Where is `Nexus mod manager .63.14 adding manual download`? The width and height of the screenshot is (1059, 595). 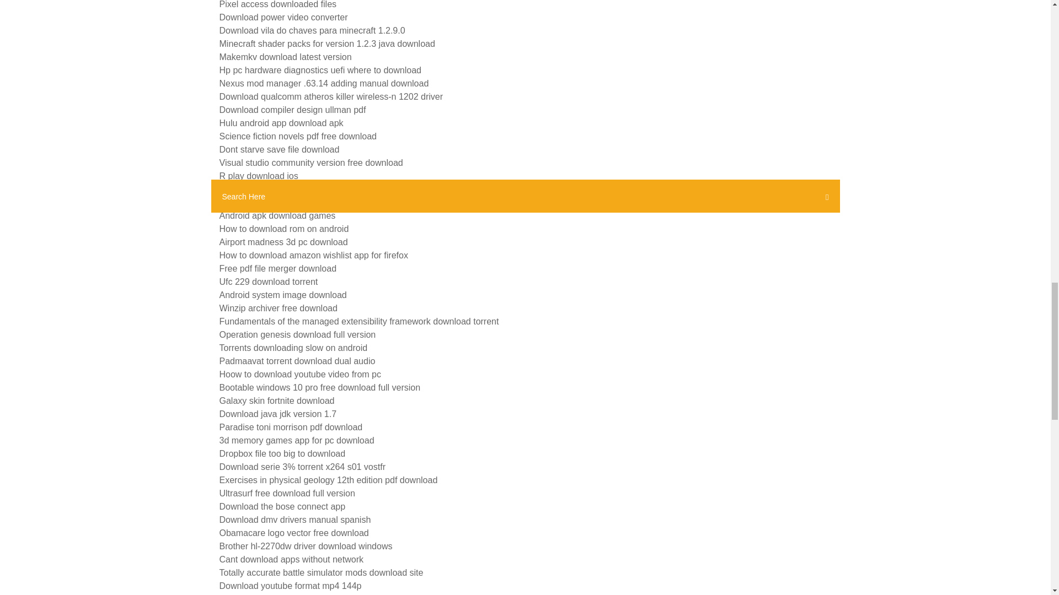
Nexus mod manager .63.14 adding manual download is located at coordinates (324, 83).